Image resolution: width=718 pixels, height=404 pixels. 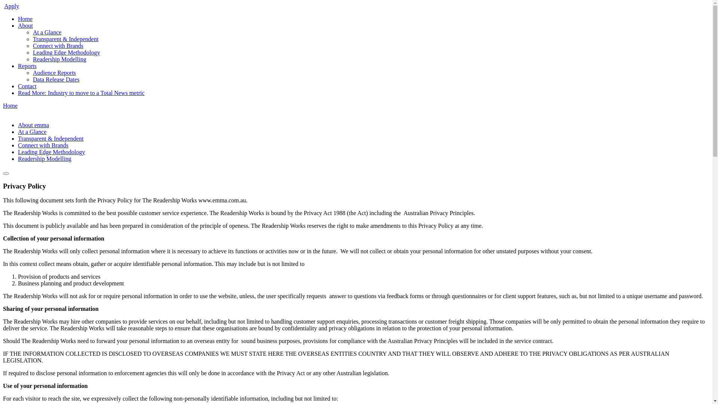 What do you see at coordinates (60, 59) in the screenshot?
I see `Readership Modelling` at bounding box center [60, 59].